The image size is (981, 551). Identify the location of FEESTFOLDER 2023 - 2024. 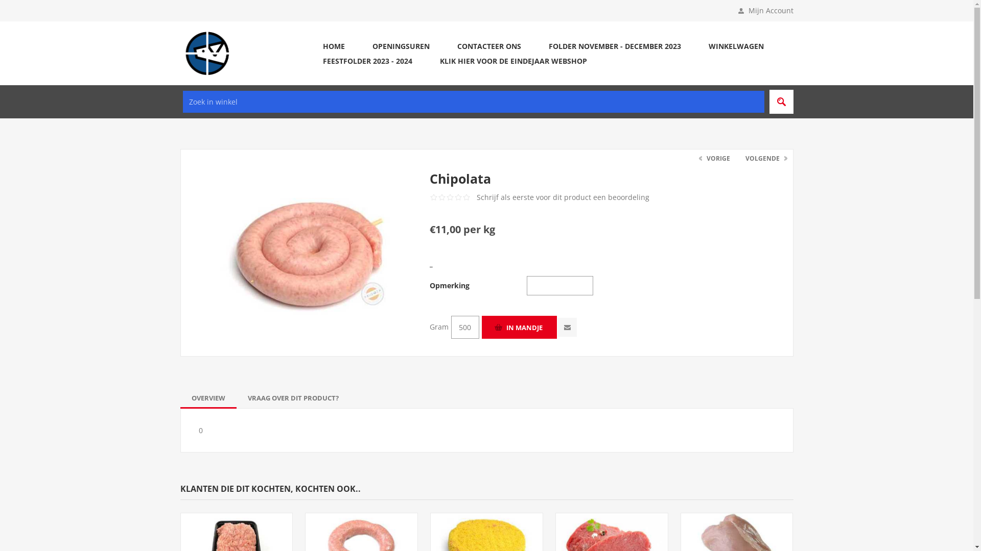
(367, 60).